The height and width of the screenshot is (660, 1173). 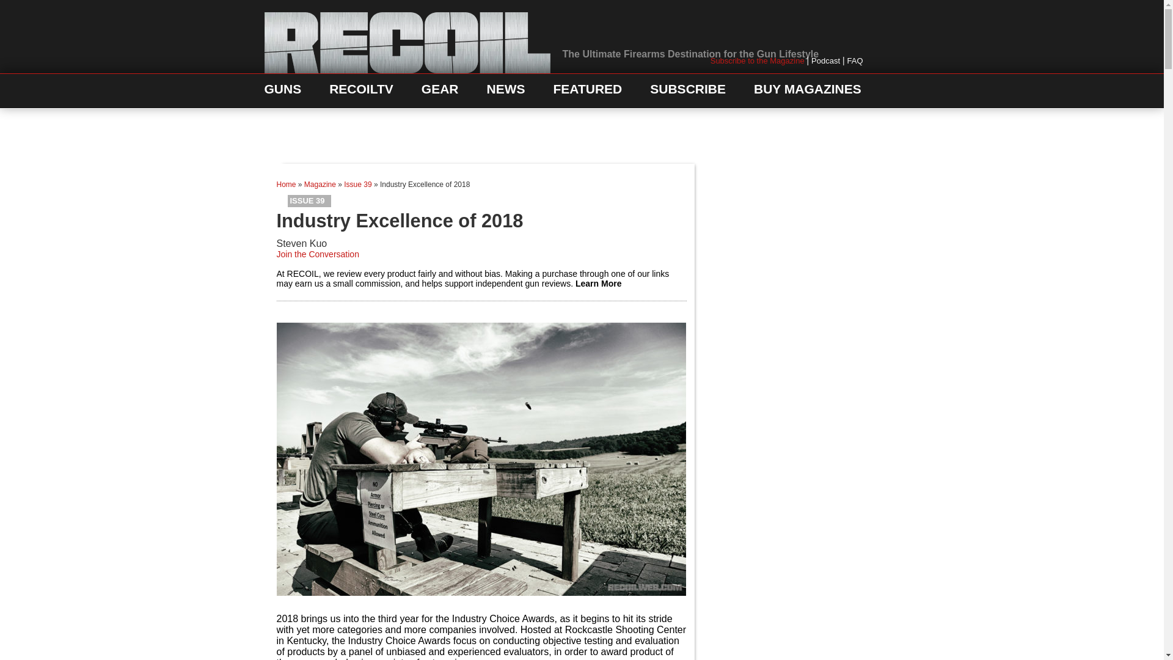 I want to click on GEAR, so click(x=440, y=92).